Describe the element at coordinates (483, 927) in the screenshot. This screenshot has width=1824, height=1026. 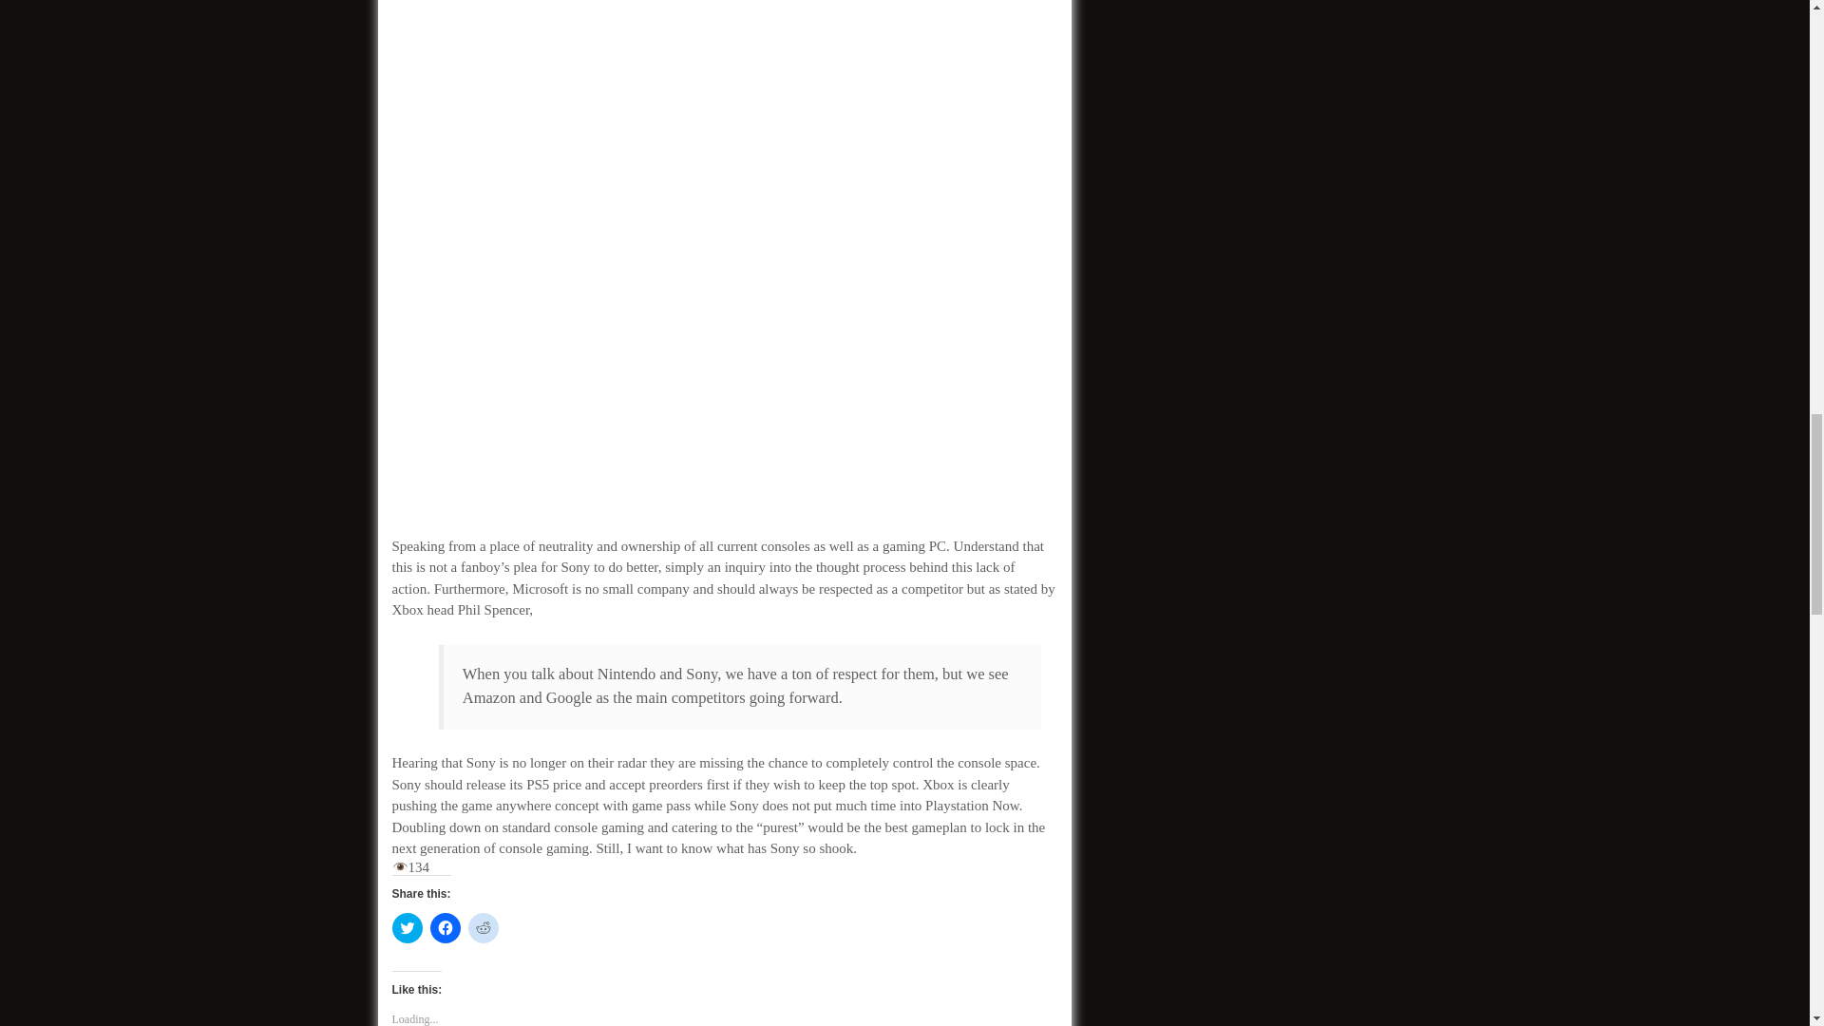
I see `Click to share on Reddit` at that location.